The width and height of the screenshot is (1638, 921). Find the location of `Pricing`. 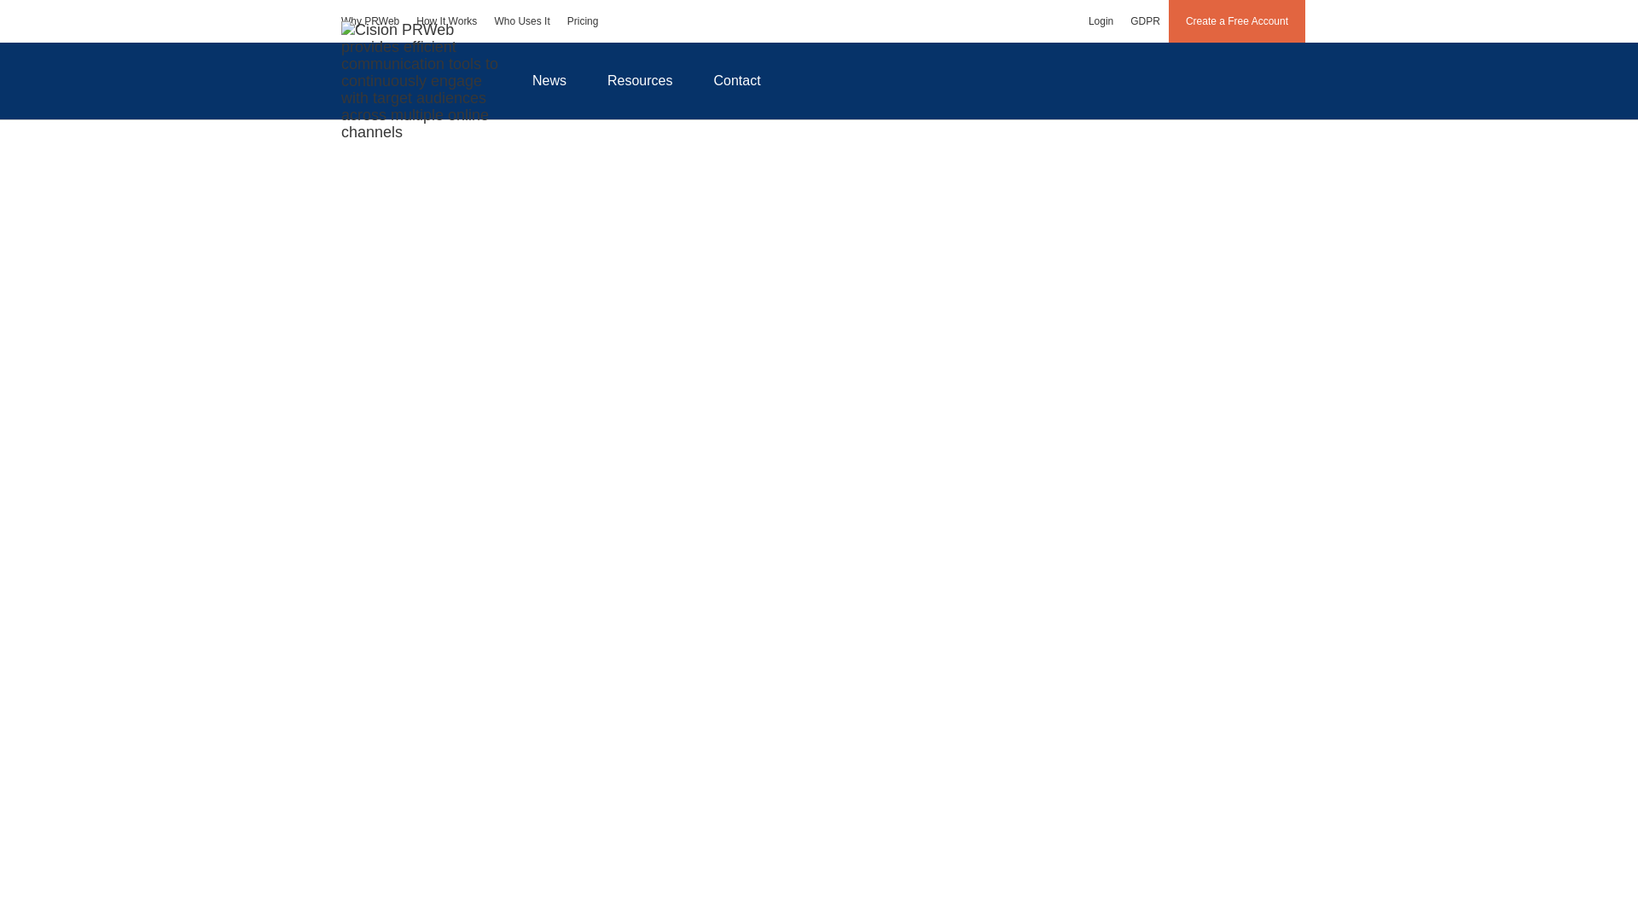

Pricing is located at coordinates (583, 20).